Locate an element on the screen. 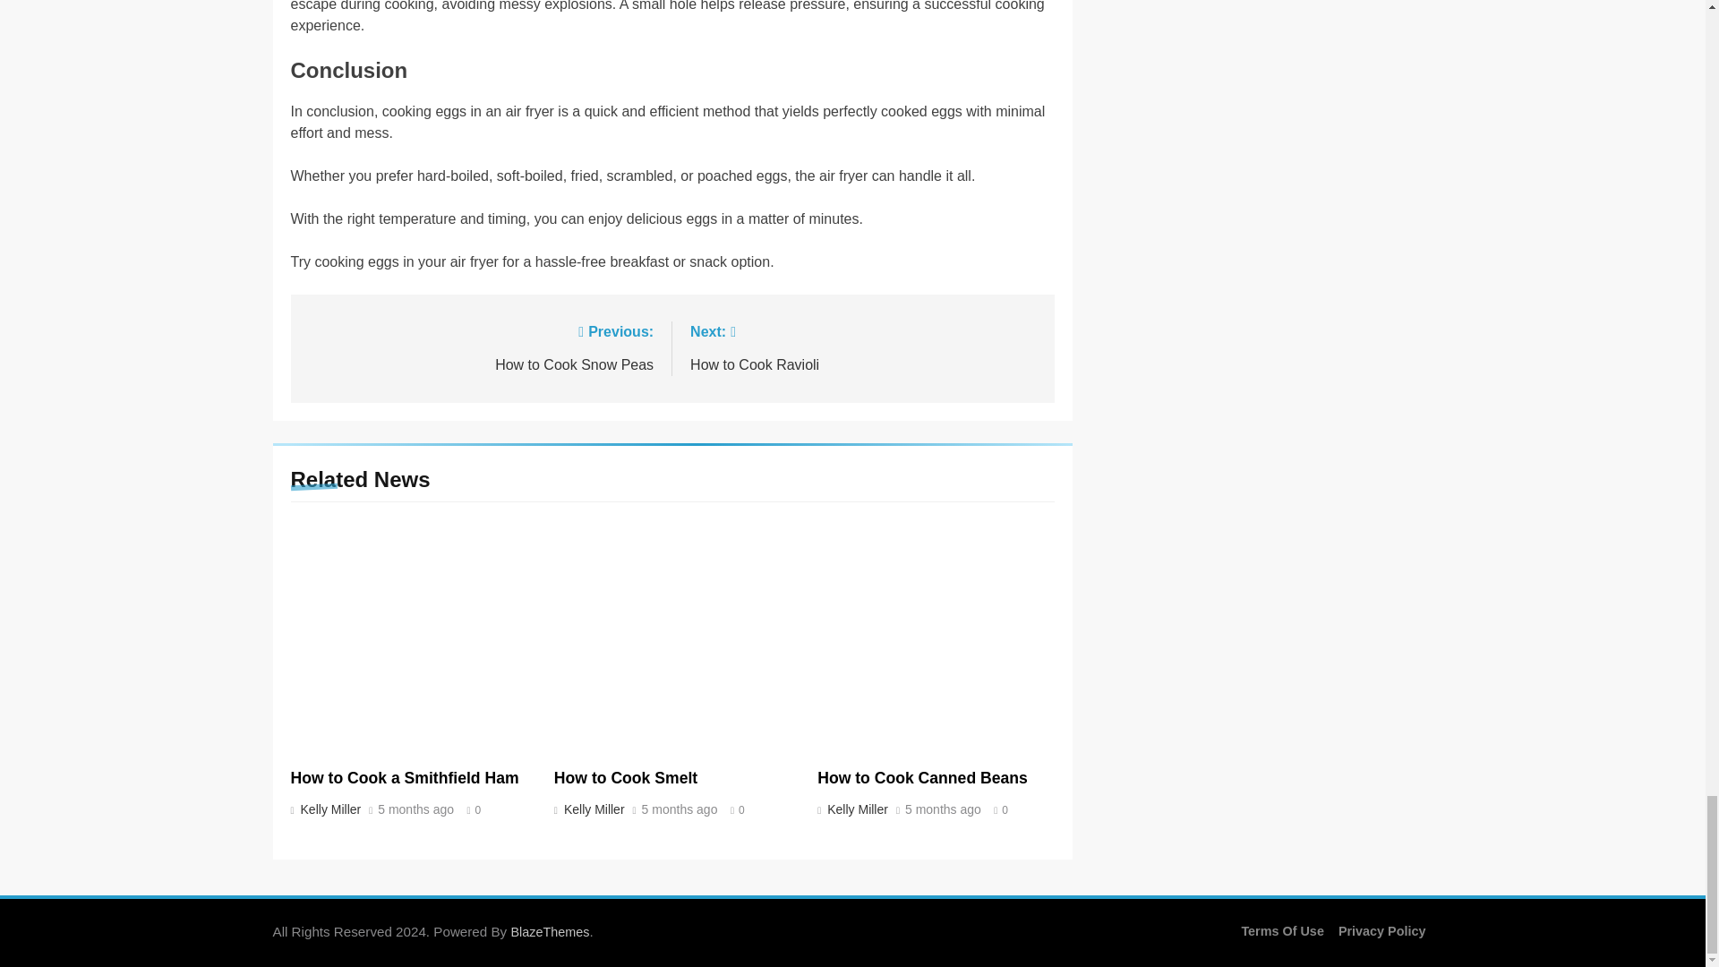  Kelly Miller is located at coordinates (944, 809).